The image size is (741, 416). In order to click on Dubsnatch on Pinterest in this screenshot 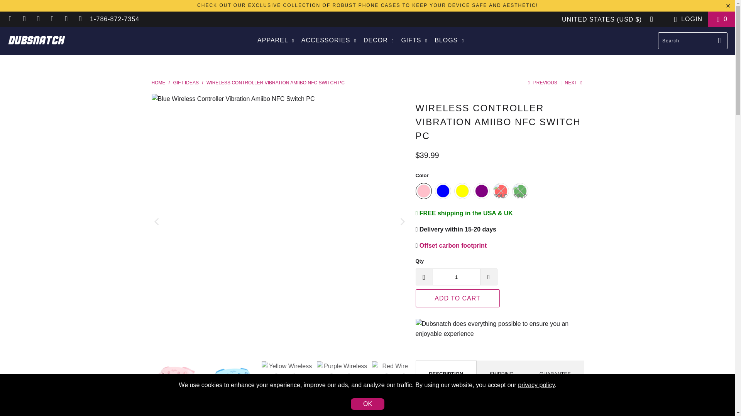, I will do `click(38, 19)`.